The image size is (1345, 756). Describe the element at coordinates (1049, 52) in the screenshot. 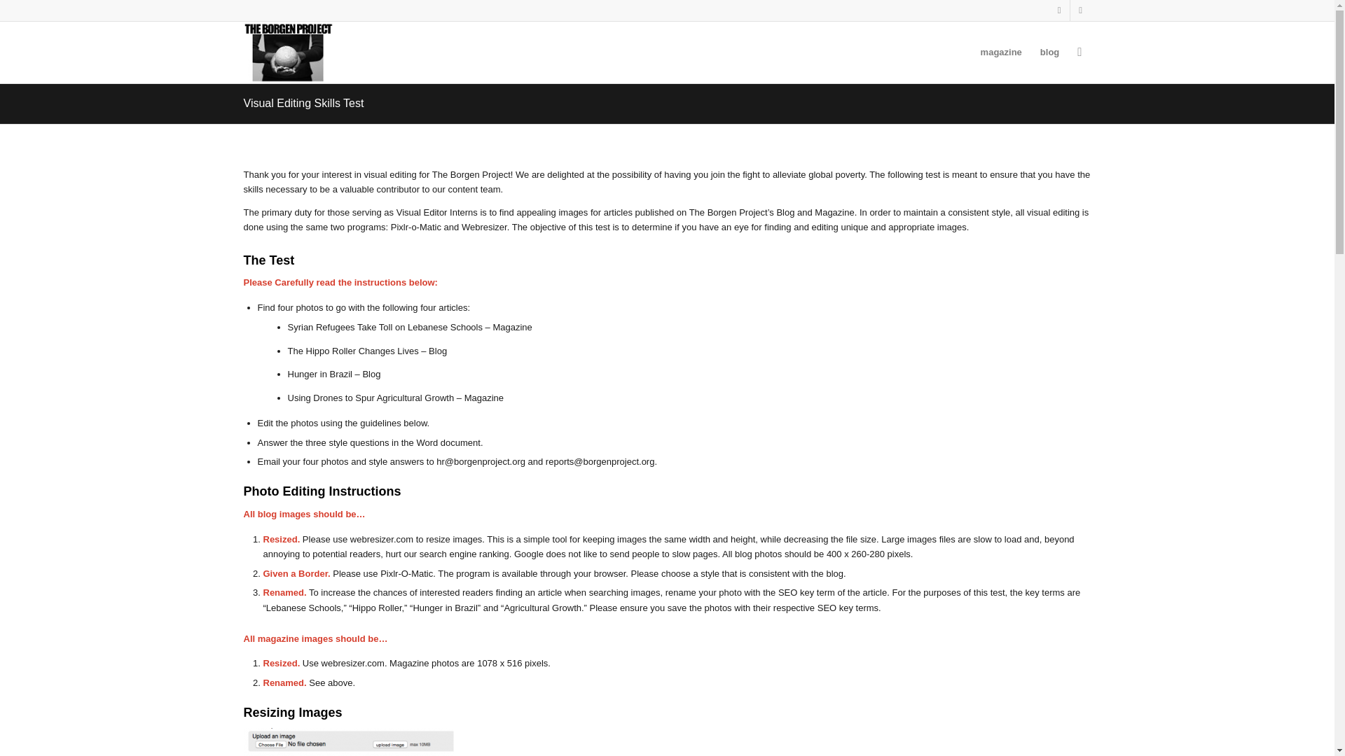

I see `blog` at that location.